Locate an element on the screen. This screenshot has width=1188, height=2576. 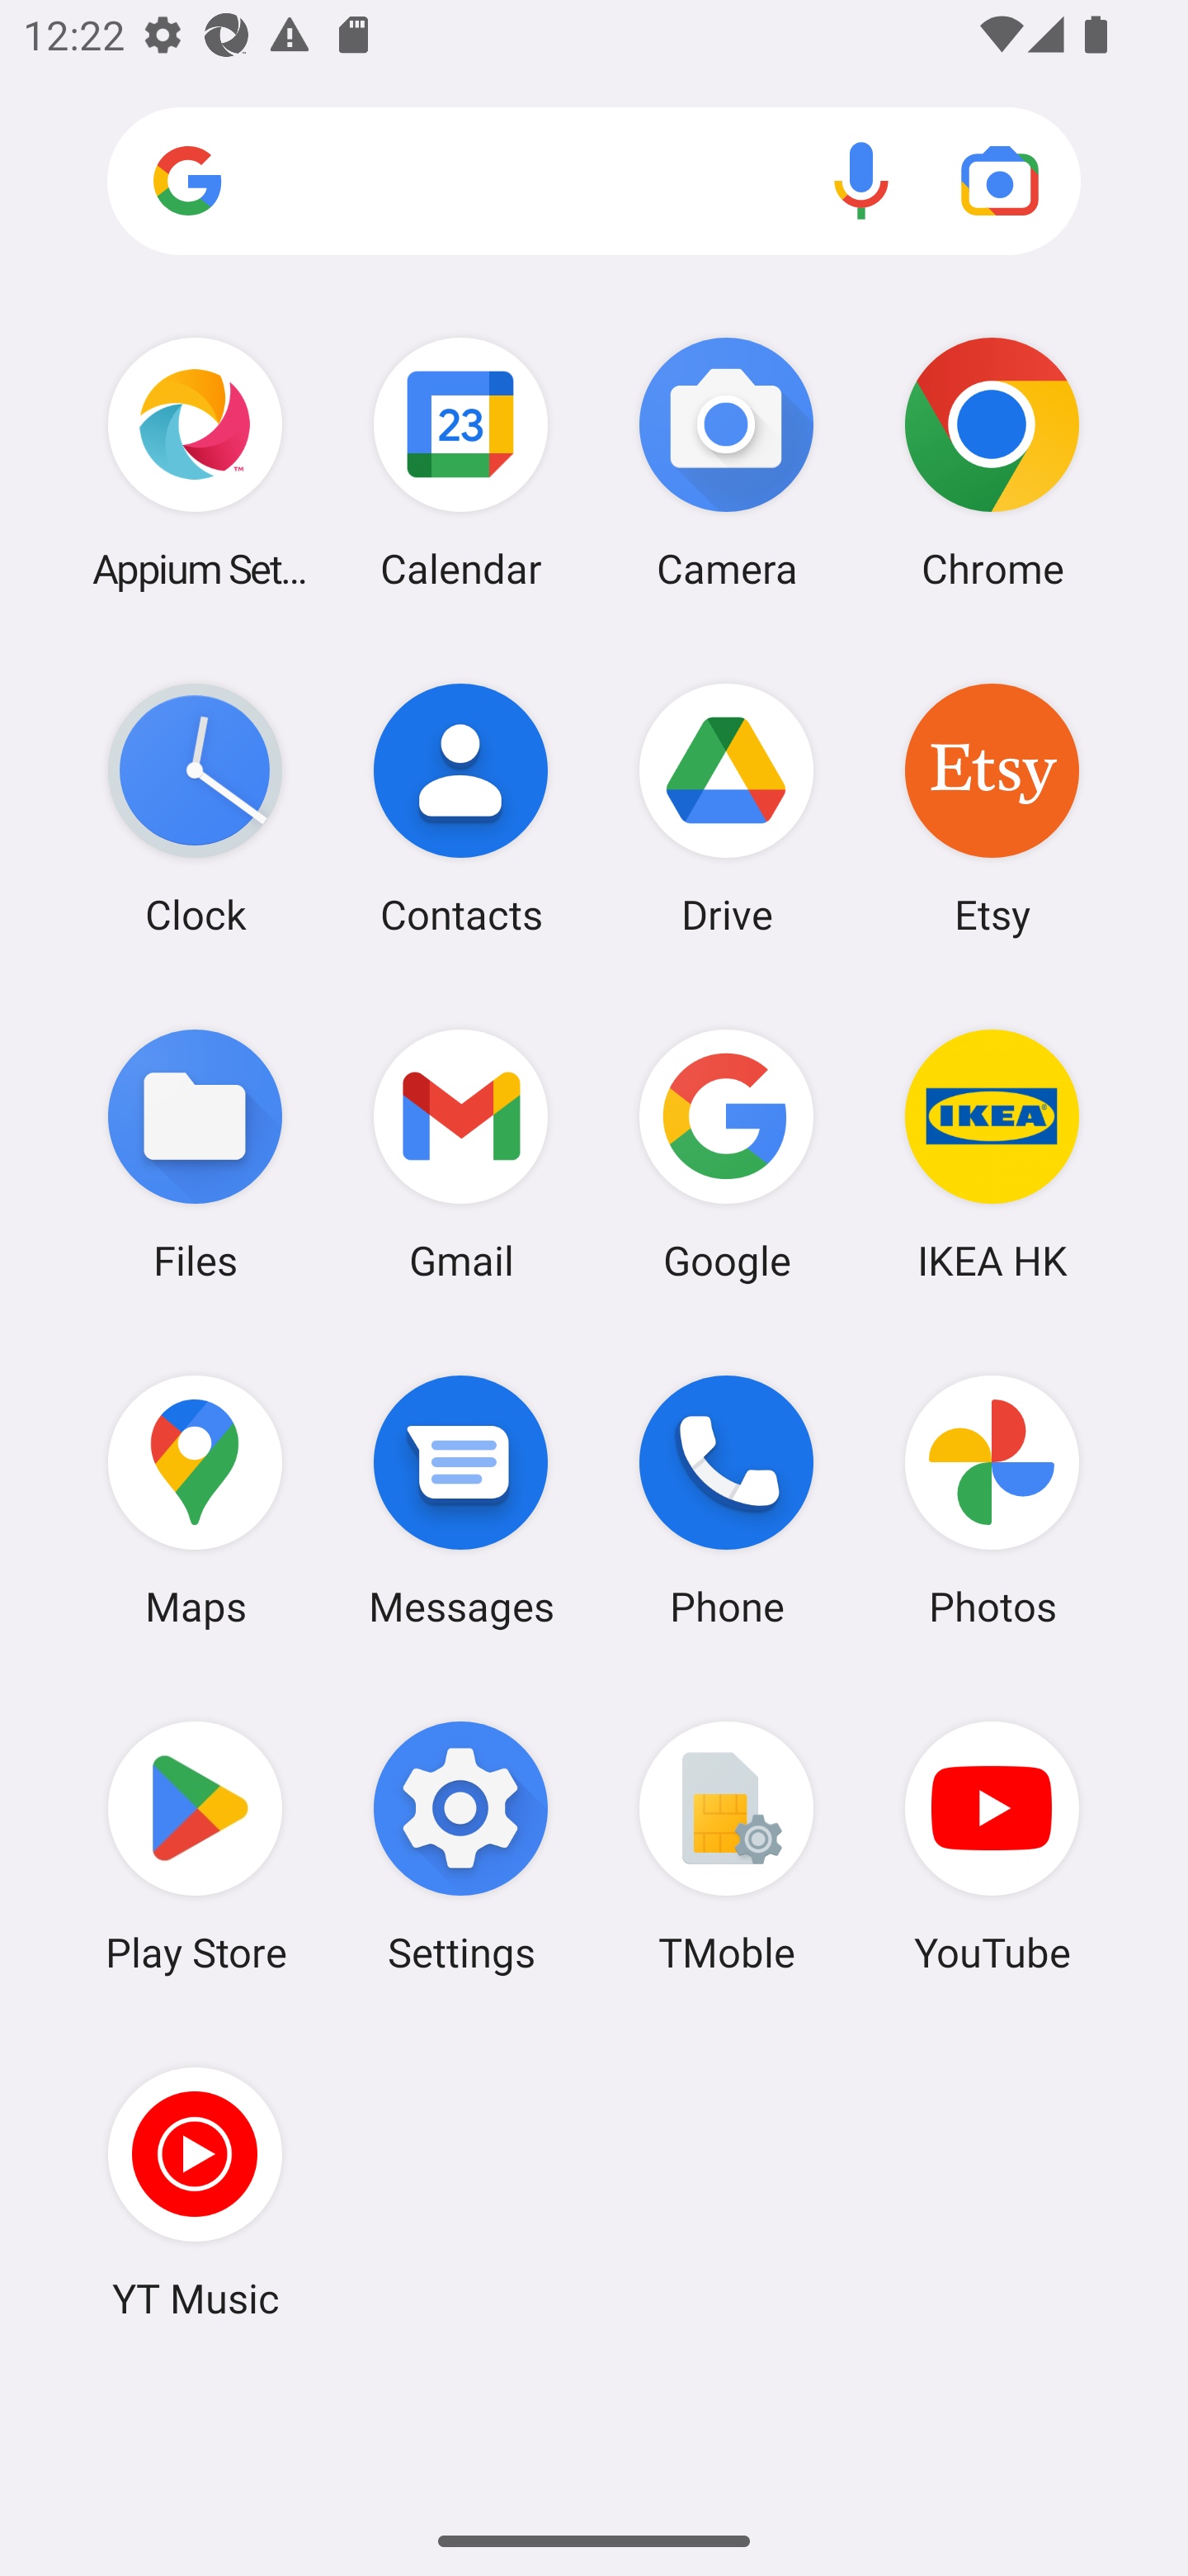
Voice search is located at coordinates (861, 180).